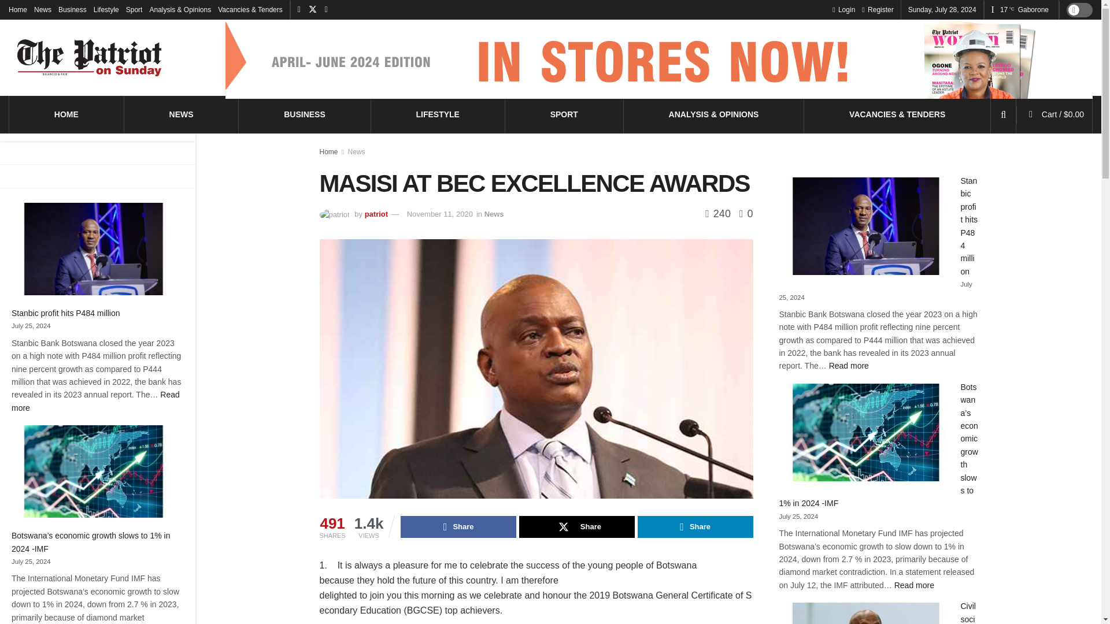 Image resolution: width=1110 pixels, height=624 pixels. Describe the element at coordinates (1063, 114) in the screenshot. I see `View your shopping cart` at that location.